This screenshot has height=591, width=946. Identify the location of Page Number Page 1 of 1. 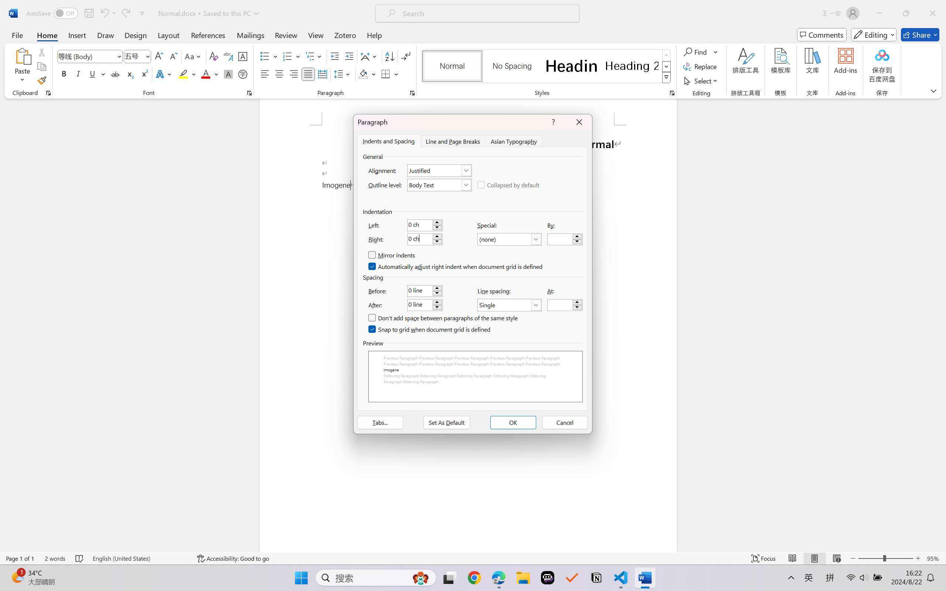
(20, 558).